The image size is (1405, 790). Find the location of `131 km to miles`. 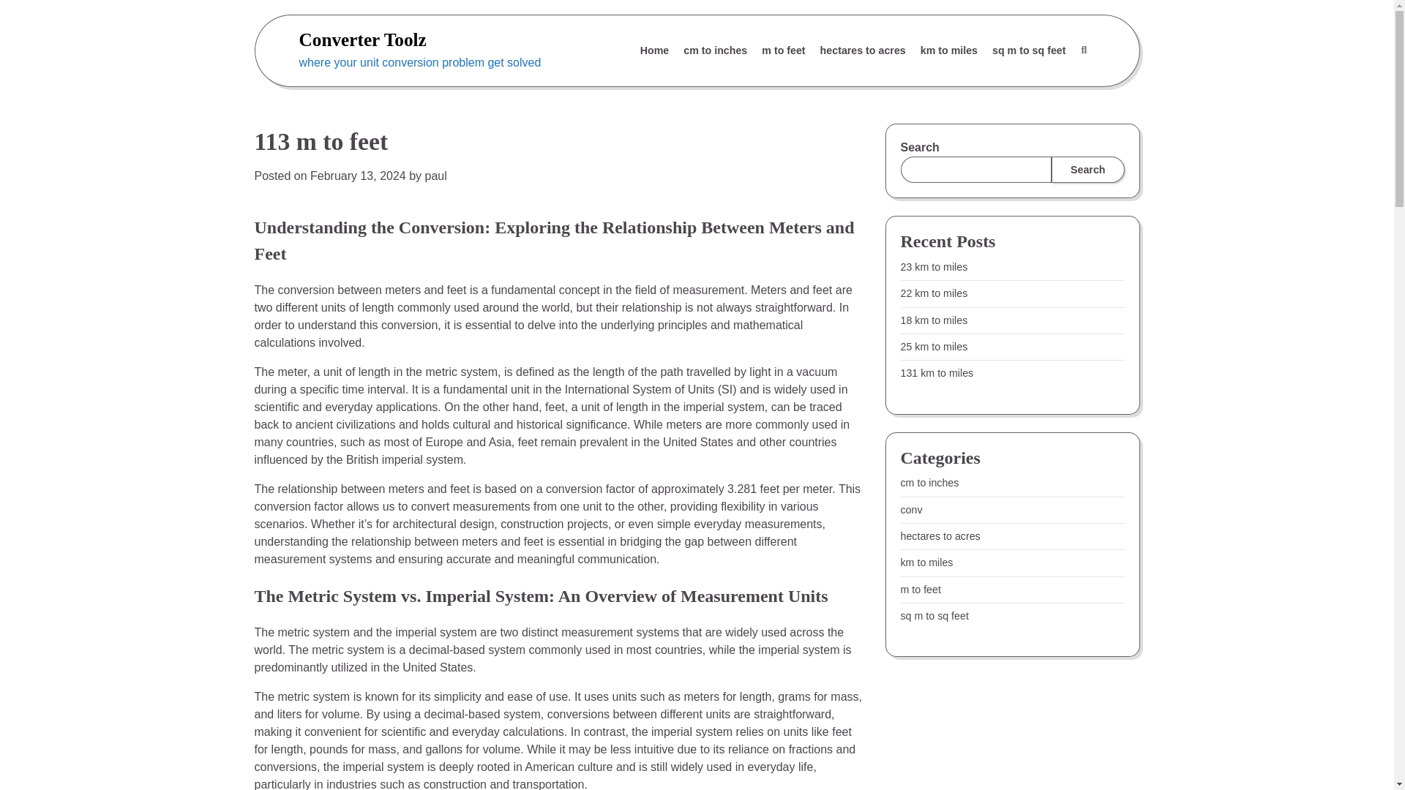

131 km to miles is located at coordinates (937, 373).